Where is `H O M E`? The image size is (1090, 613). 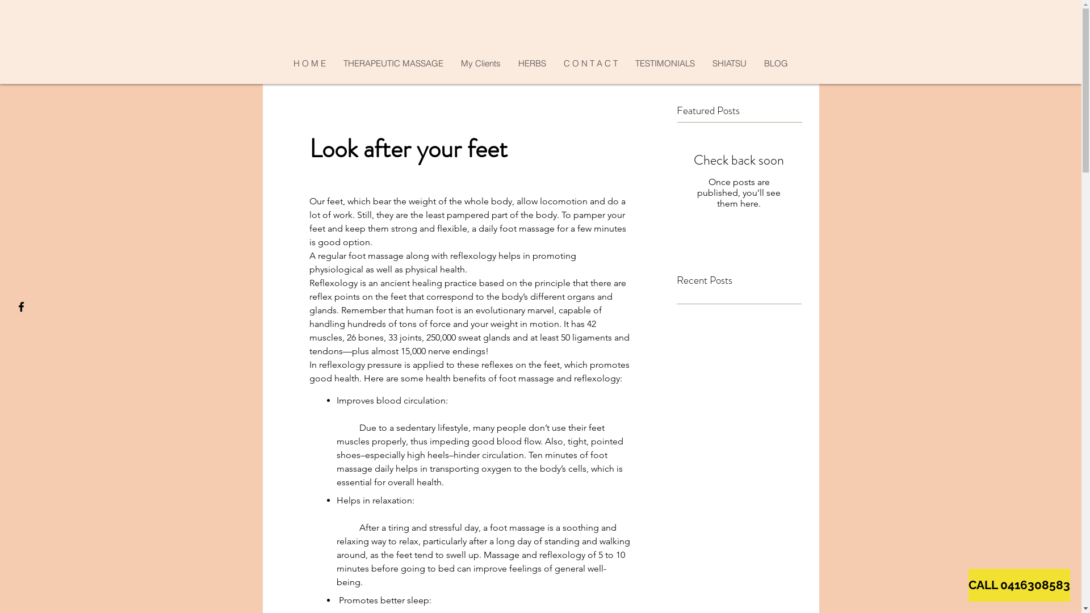
H O M E is located at coordinates (309, 64).